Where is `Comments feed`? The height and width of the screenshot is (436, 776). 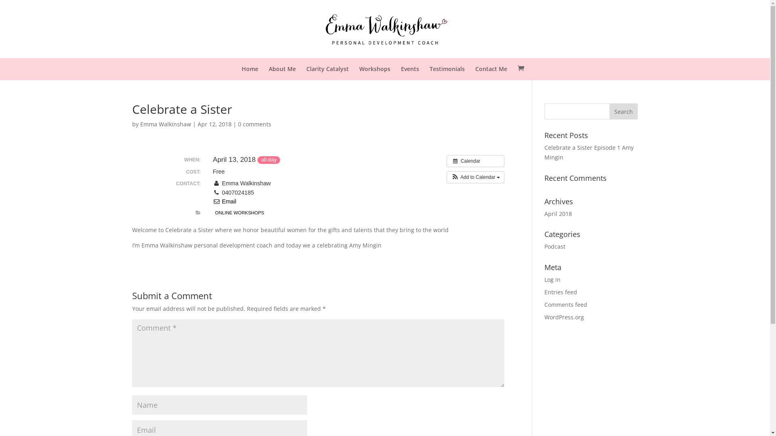
Comments feed is located at coordinates (566, 304).